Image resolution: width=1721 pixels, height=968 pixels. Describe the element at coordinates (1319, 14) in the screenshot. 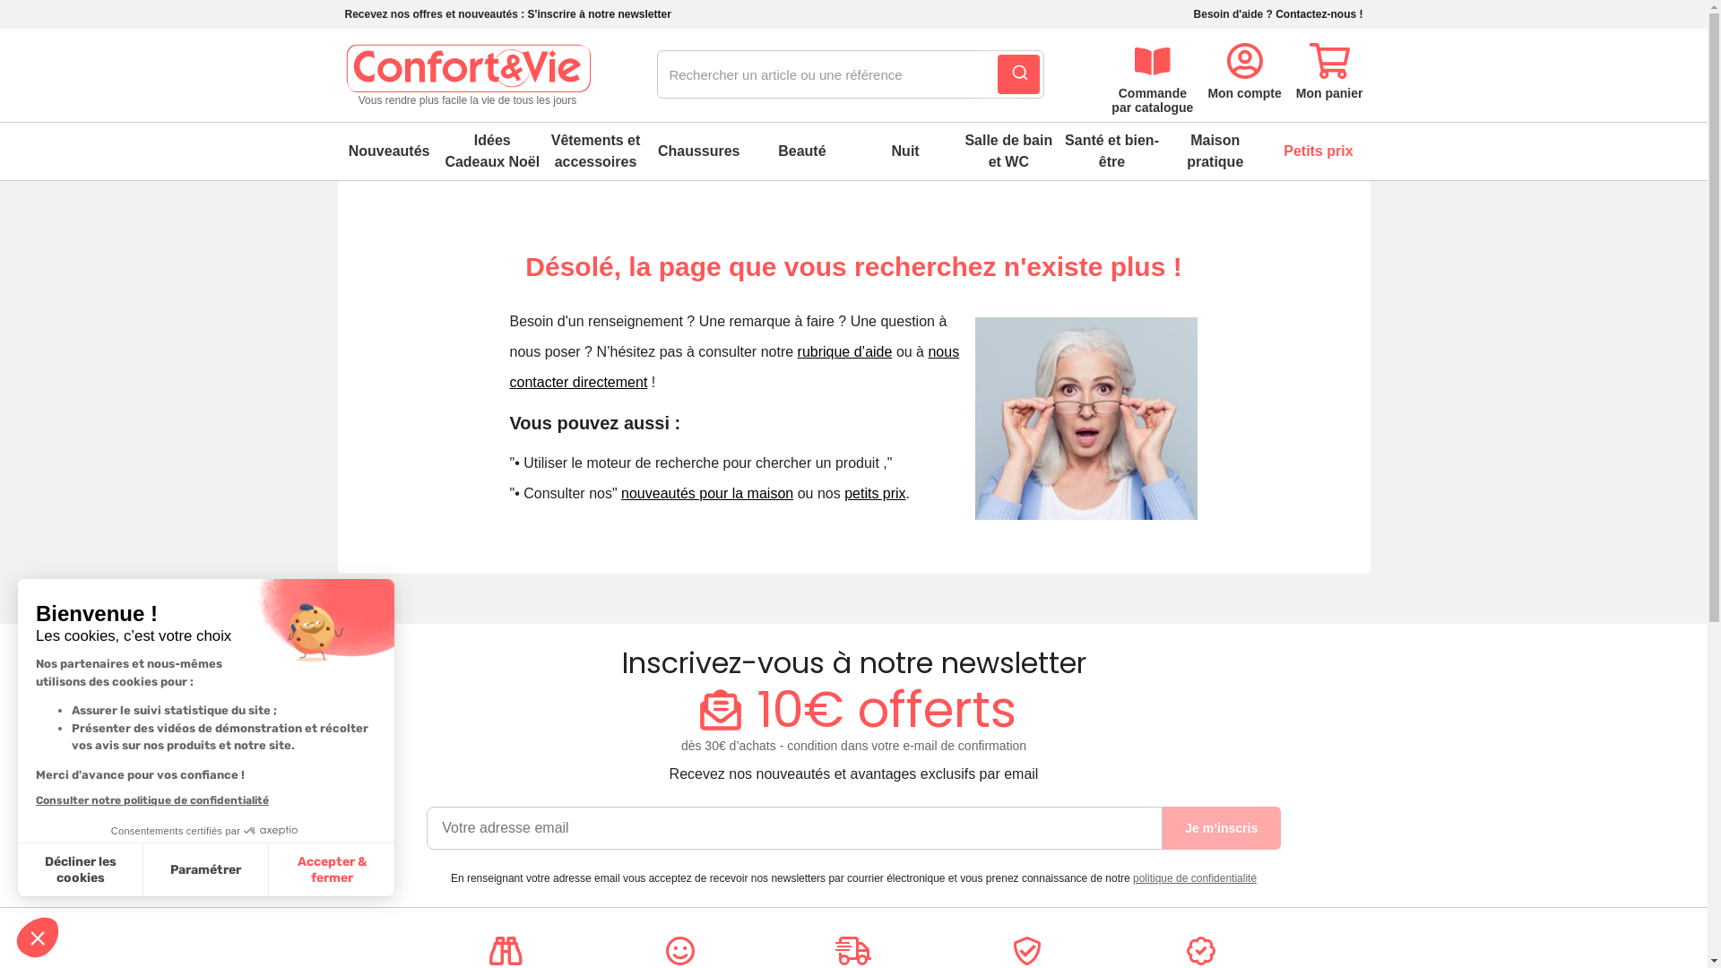

I see `Contactez-nous !` at that location.